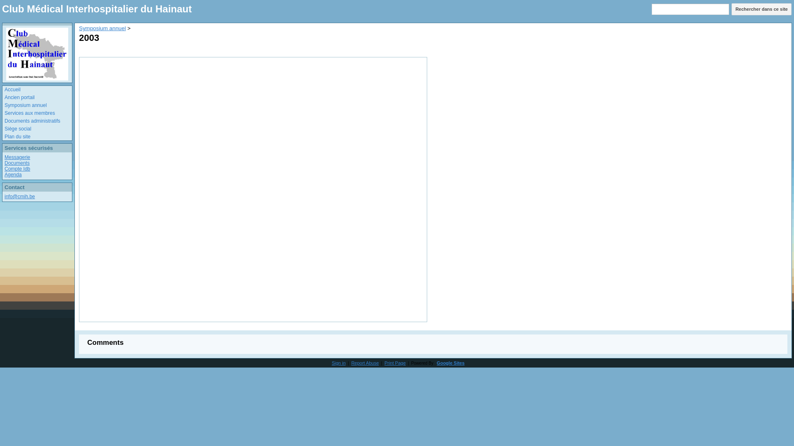  I want to click on Report Abuse, so click(365, 363).